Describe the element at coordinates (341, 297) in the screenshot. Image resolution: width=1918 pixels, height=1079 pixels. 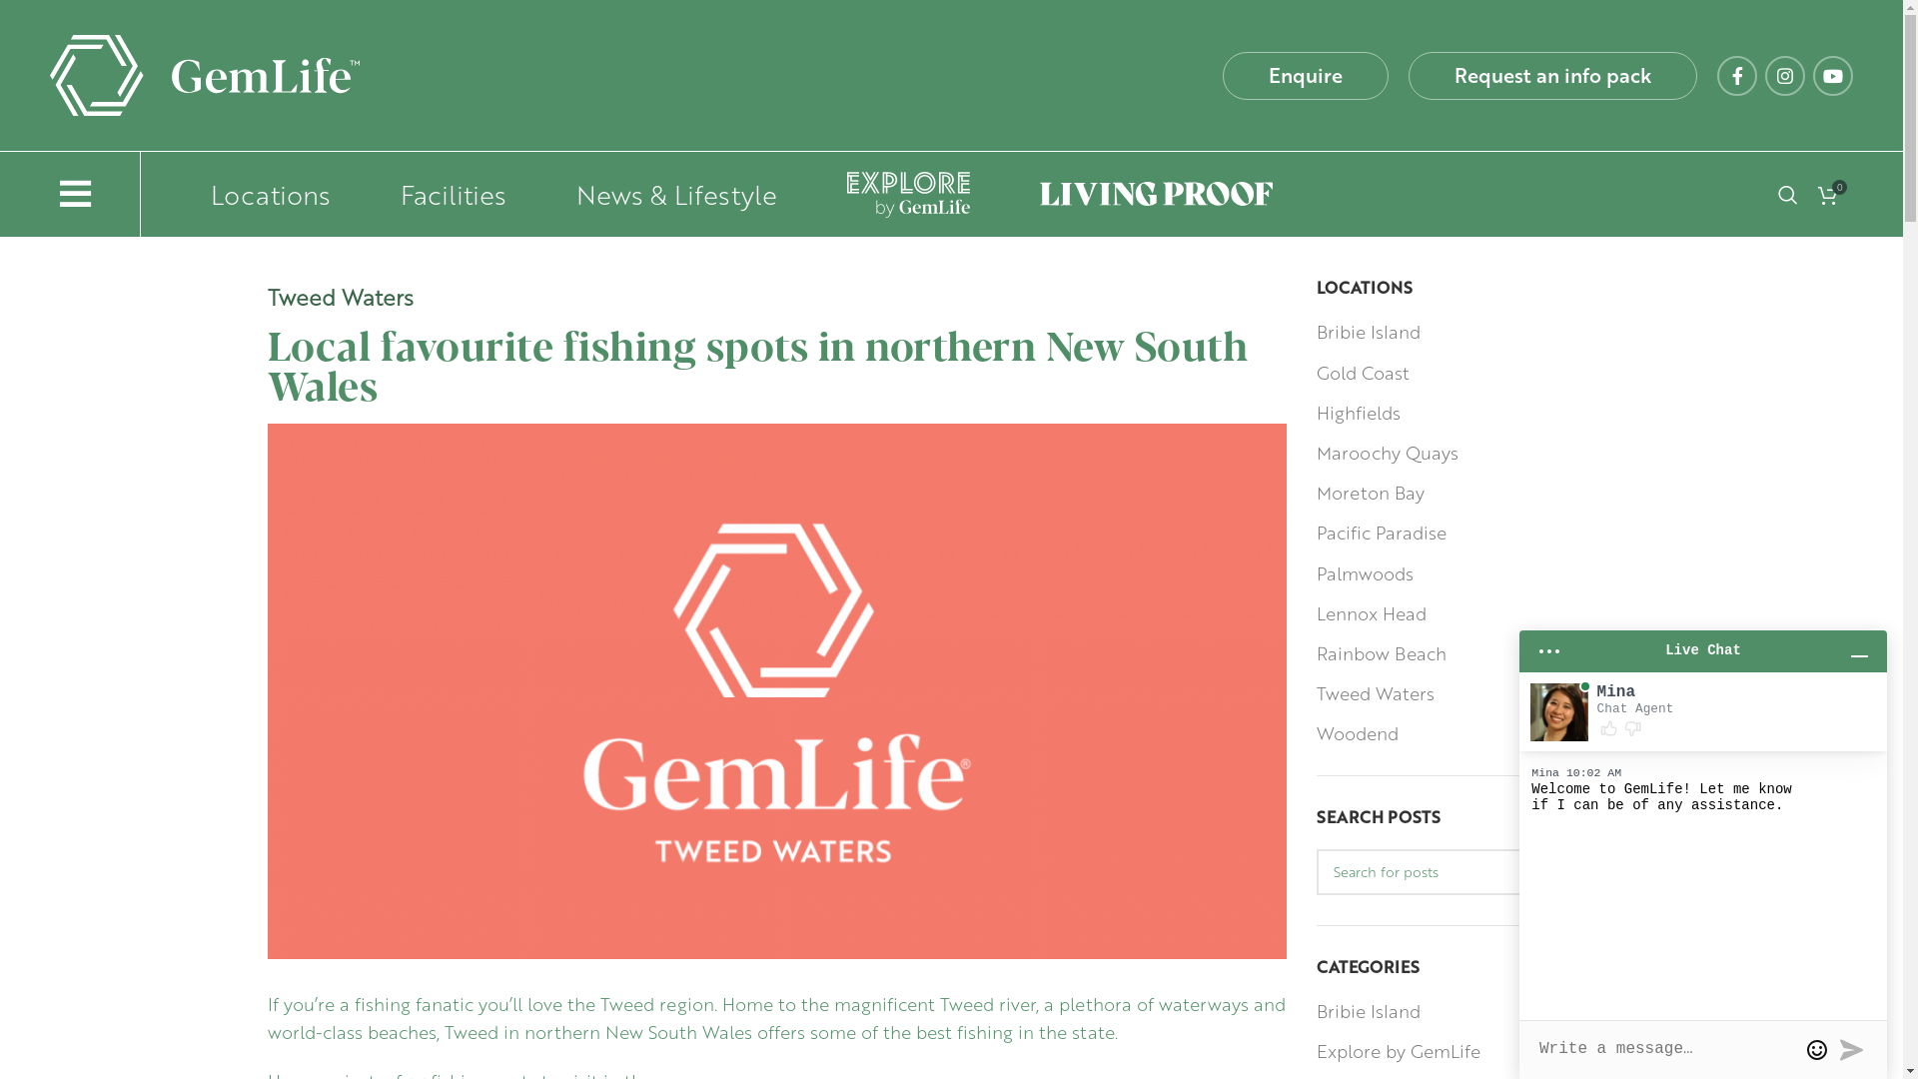
I see `Tweed Waters` at that location.